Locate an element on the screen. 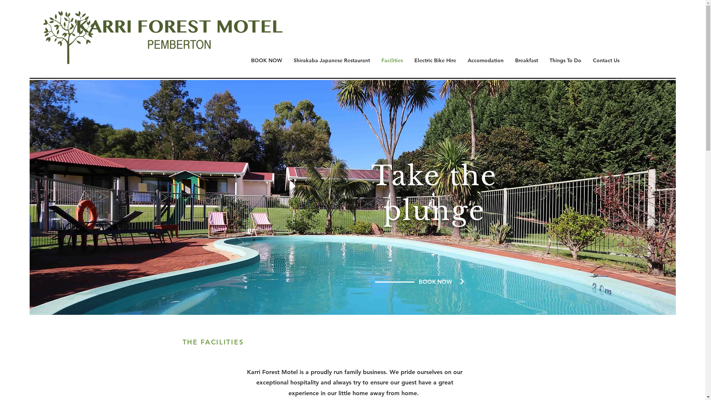 The image size is (711, 400). Electric Bike Hire is located at coordinates (435, 60).